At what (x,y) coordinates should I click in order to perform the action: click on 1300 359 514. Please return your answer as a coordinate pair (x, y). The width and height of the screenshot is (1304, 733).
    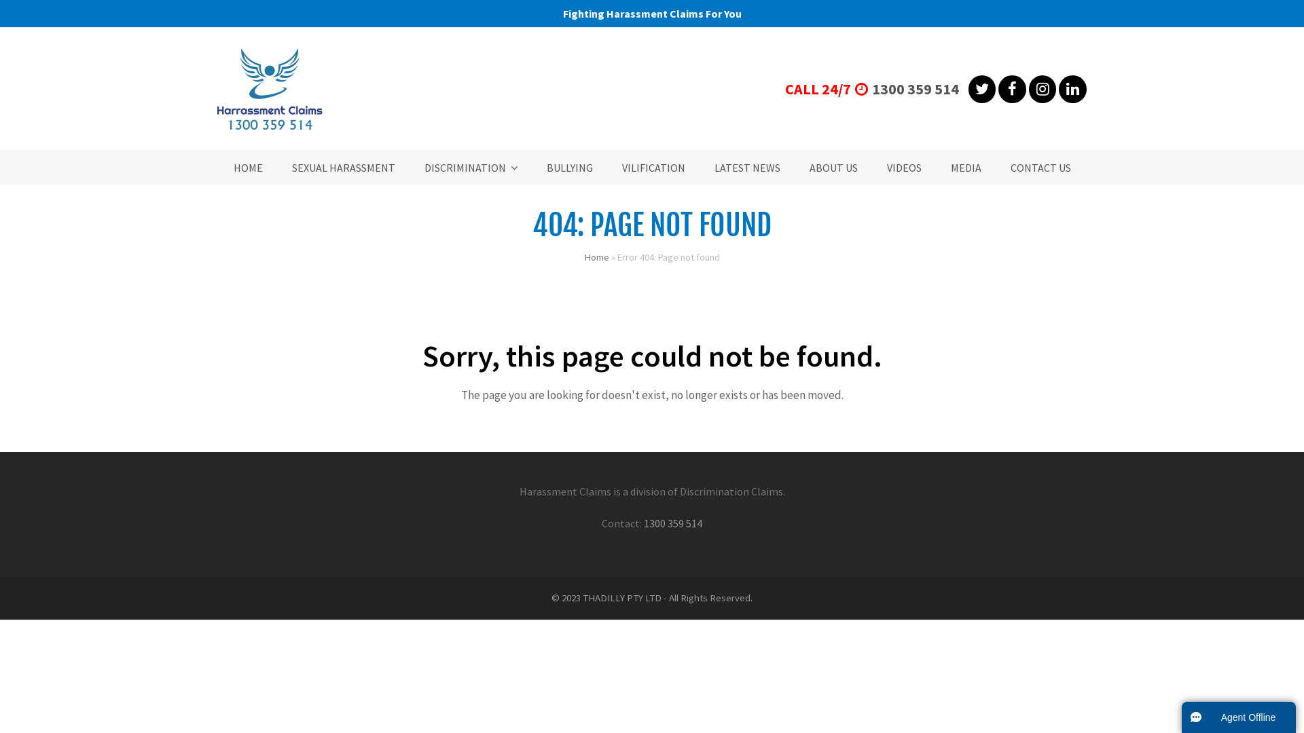
    Looking at the image, I should click on (673, 523).